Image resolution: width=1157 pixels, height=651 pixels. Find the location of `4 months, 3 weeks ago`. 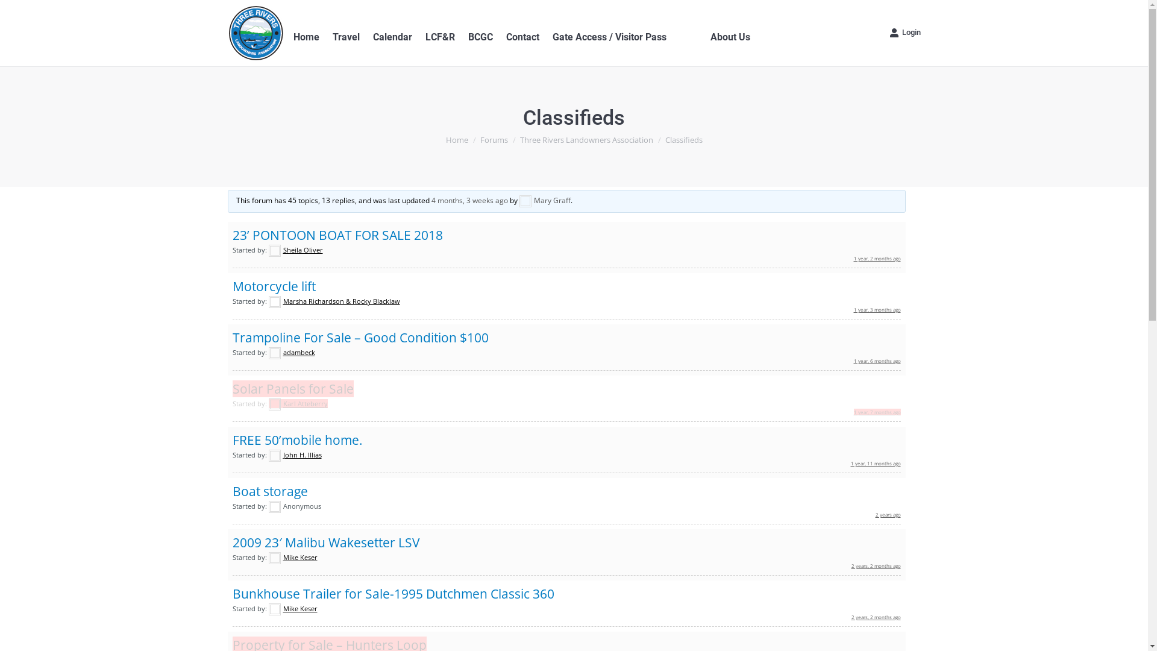

4 months, 3 weeks ago is located at coordinates (470, 200).